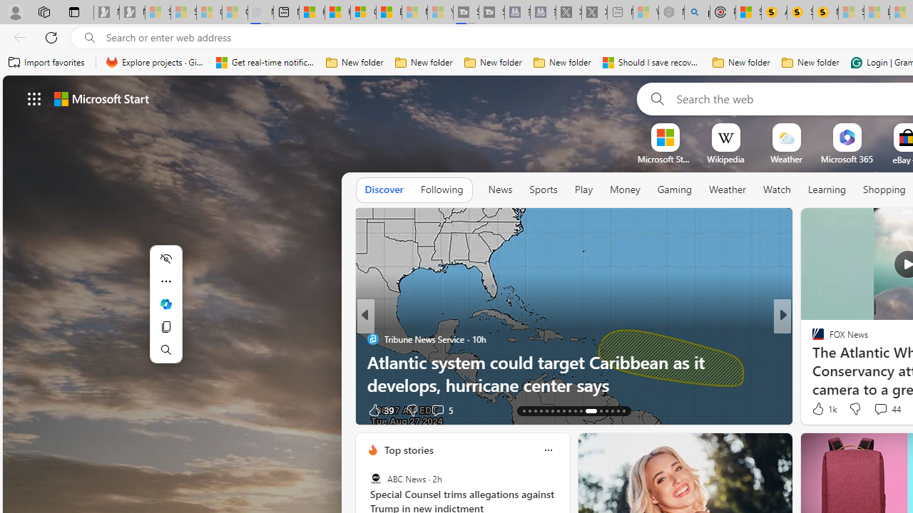  What do you see at coordinates (812, 339) in the screenshot?
I see `The Kanso` at bounding box center [812, 339].